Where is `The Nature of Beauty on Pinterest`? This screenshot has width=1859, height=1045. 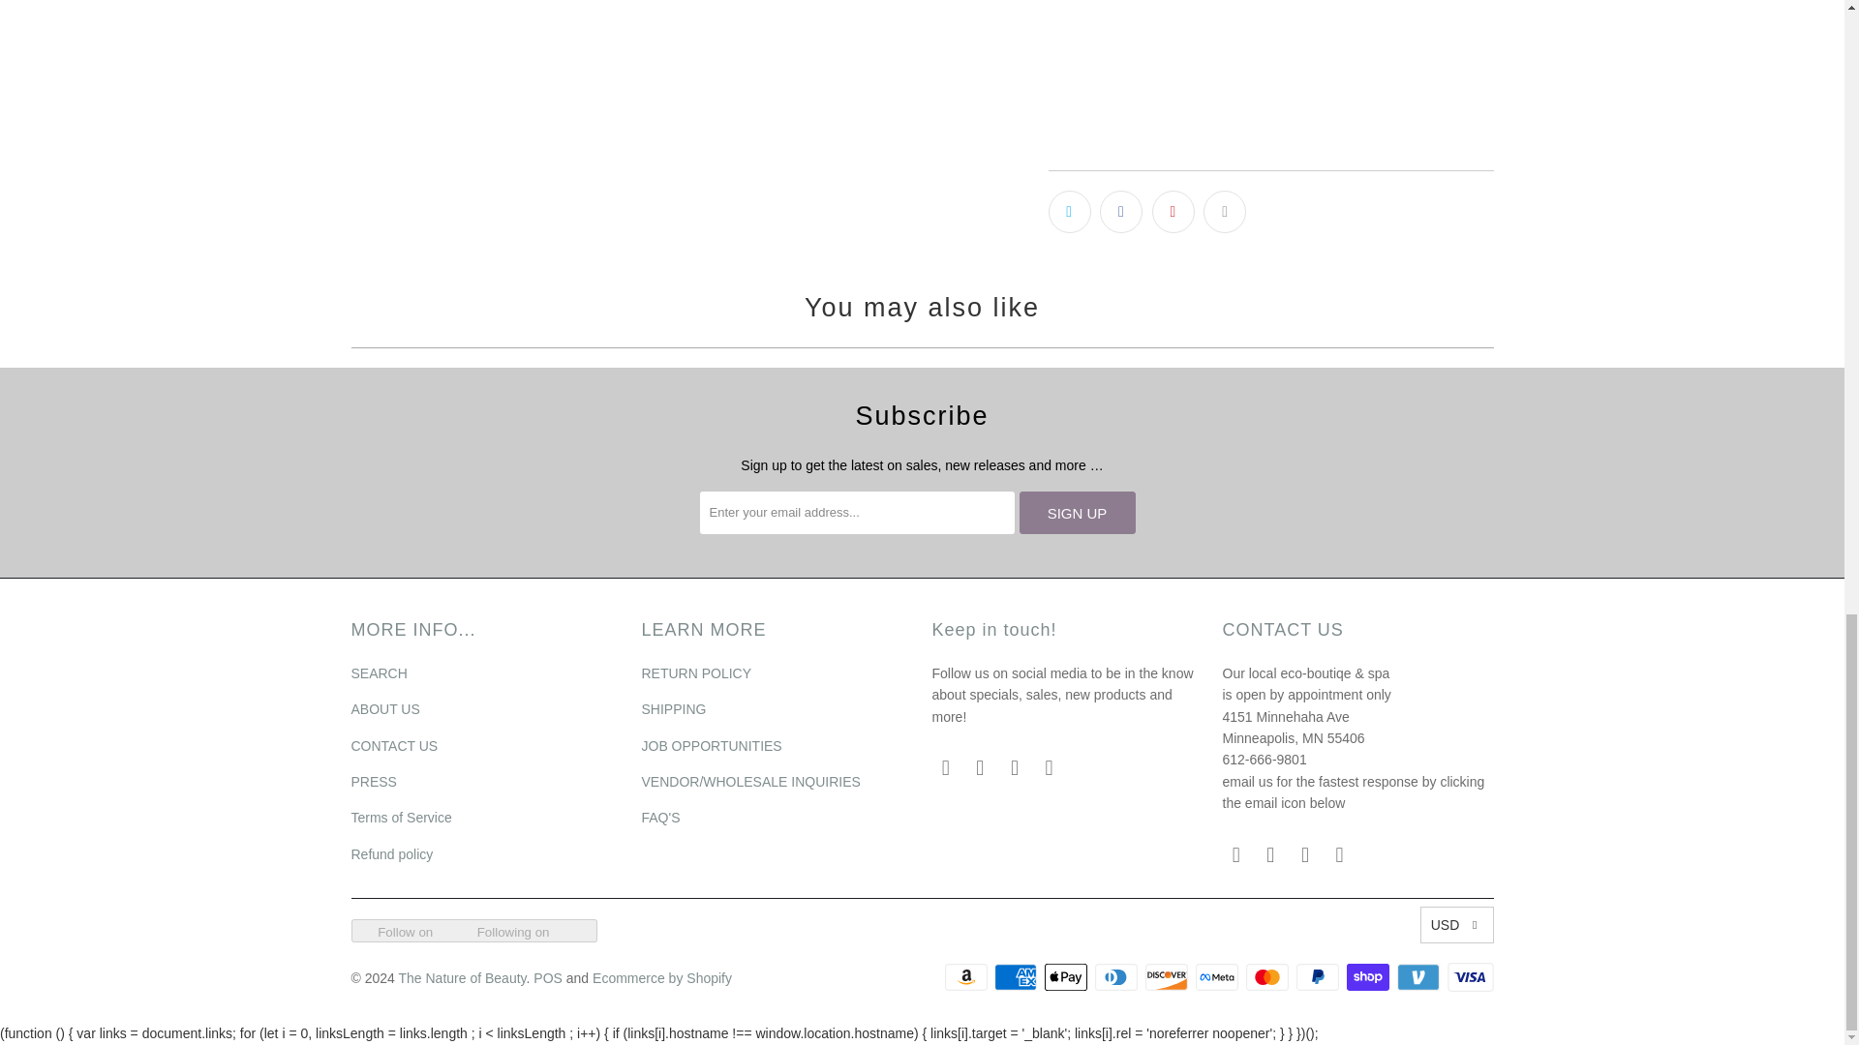 The Nature of Beauty on Pinterest is located at coordinates (1050, 767).